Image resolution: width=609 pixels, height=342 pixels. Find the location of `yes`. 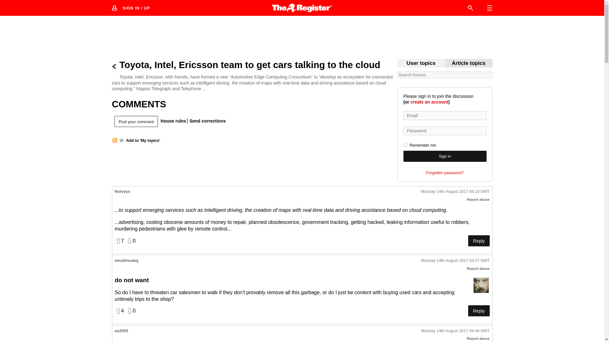

yes is located at coordinates (405, 145).